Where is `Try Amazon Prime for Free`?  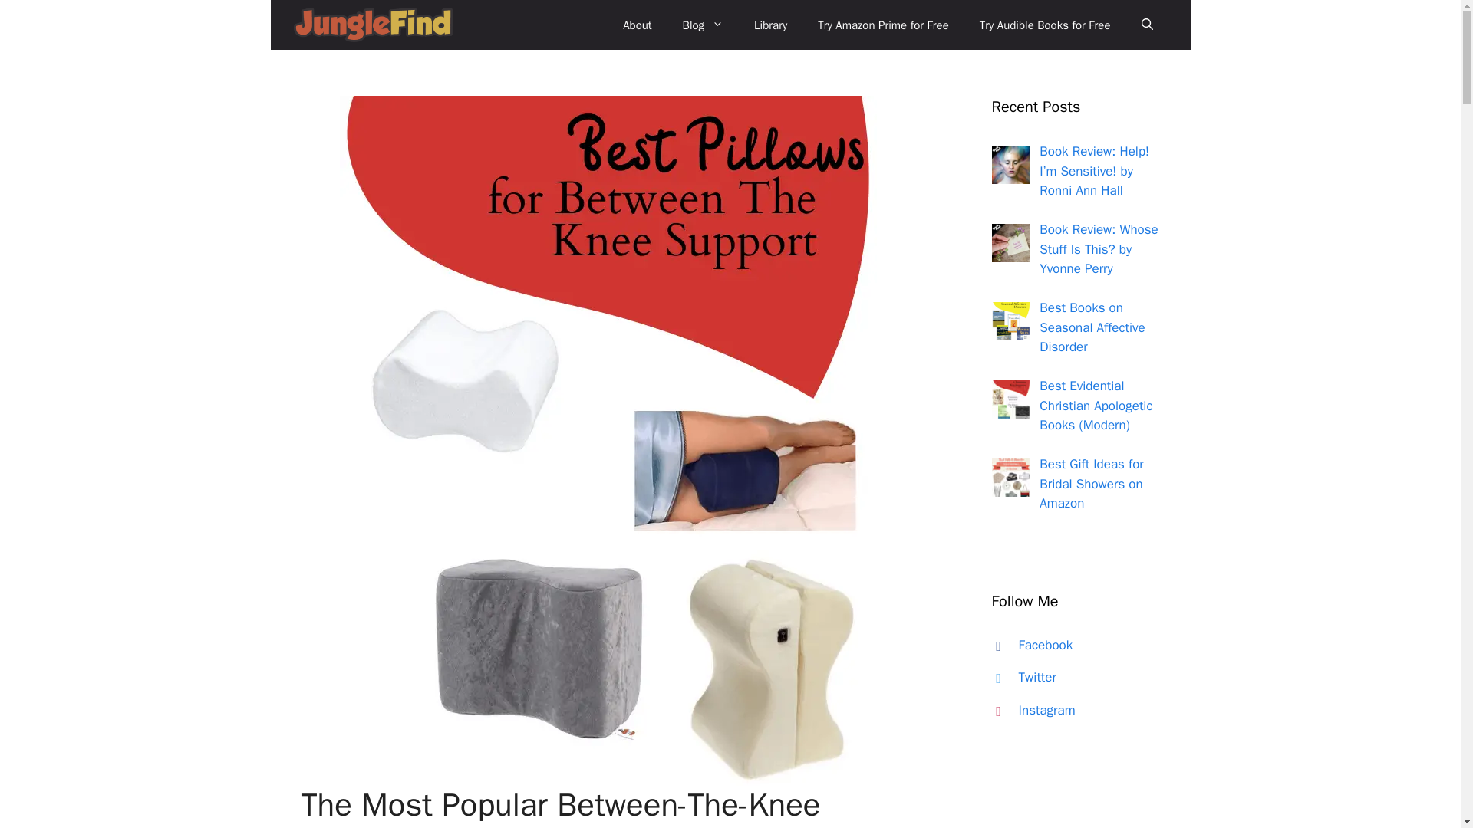 Try Amazon Prime for Free is located at coordinates (884, 25).